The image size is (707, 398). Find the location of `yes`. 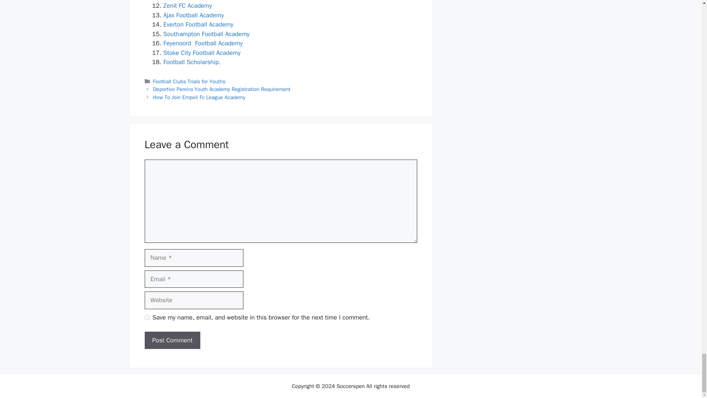

yes is located at coordinates (147, 318).